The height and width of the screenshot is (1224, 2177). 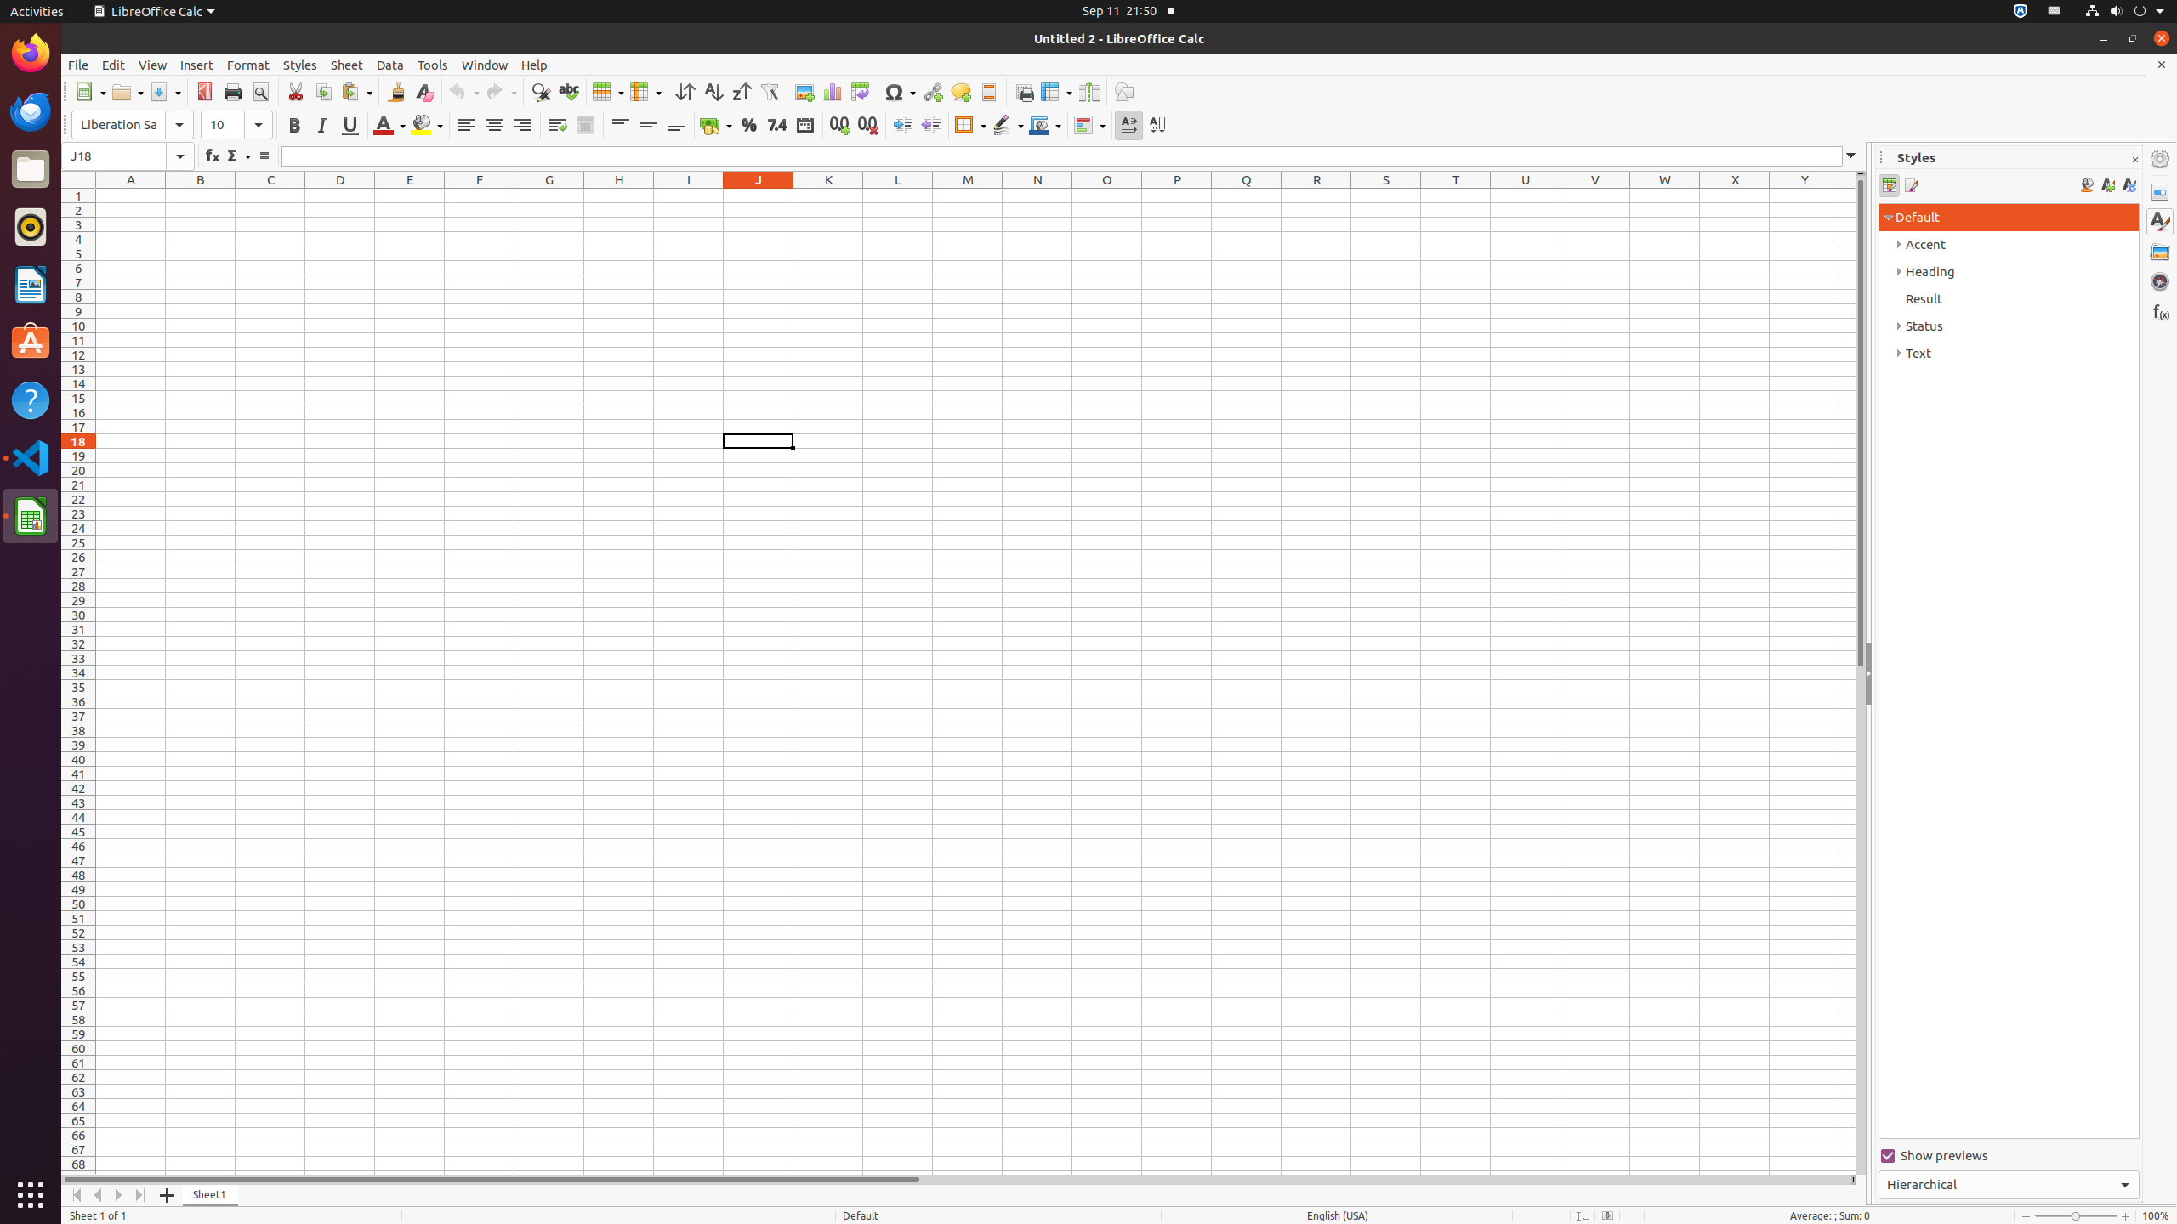 I want to click on Function Wizard, so click(x=213, y=156).